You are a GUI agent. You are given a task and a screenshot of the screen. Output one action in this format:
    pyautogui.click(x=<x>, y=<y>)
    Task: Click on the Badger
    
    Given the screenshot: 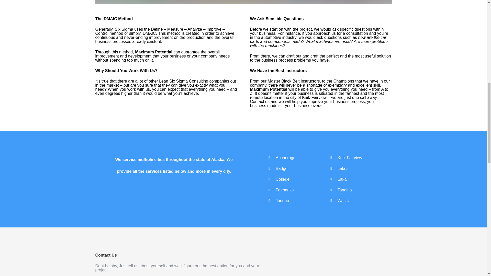 What is the action you would take?
    pyautogui.click(x=282, y=168)
    